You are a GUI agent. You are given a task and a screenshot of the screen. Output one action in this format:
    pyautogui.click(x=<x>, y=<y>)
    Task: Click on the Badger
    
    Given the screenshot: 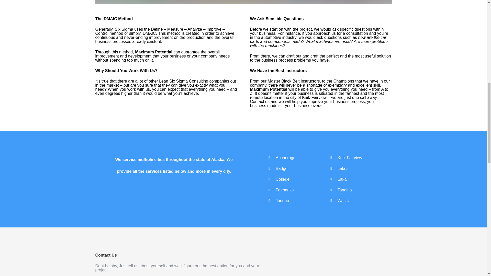 What is the action you would take?
    pyautogui.click(x=282, y=168)
    